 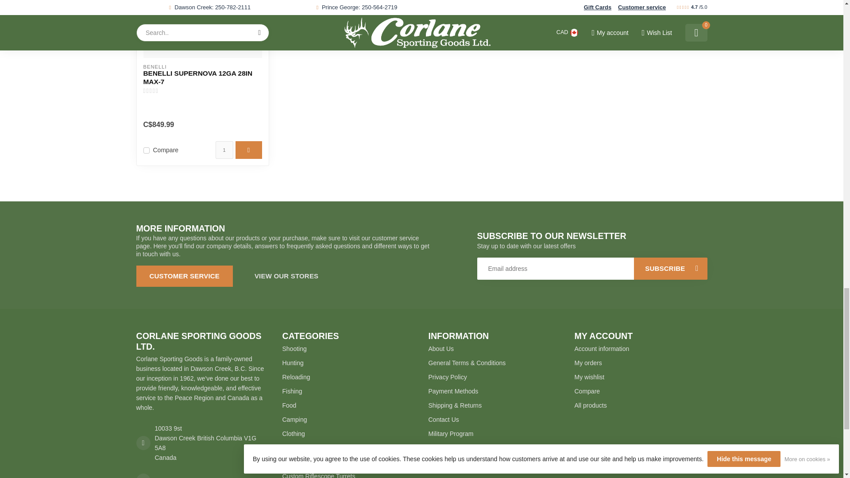 I want to click on Benelli Benelli SuperNova 12ga 28in MAX-7, so click(x=203, y=29).